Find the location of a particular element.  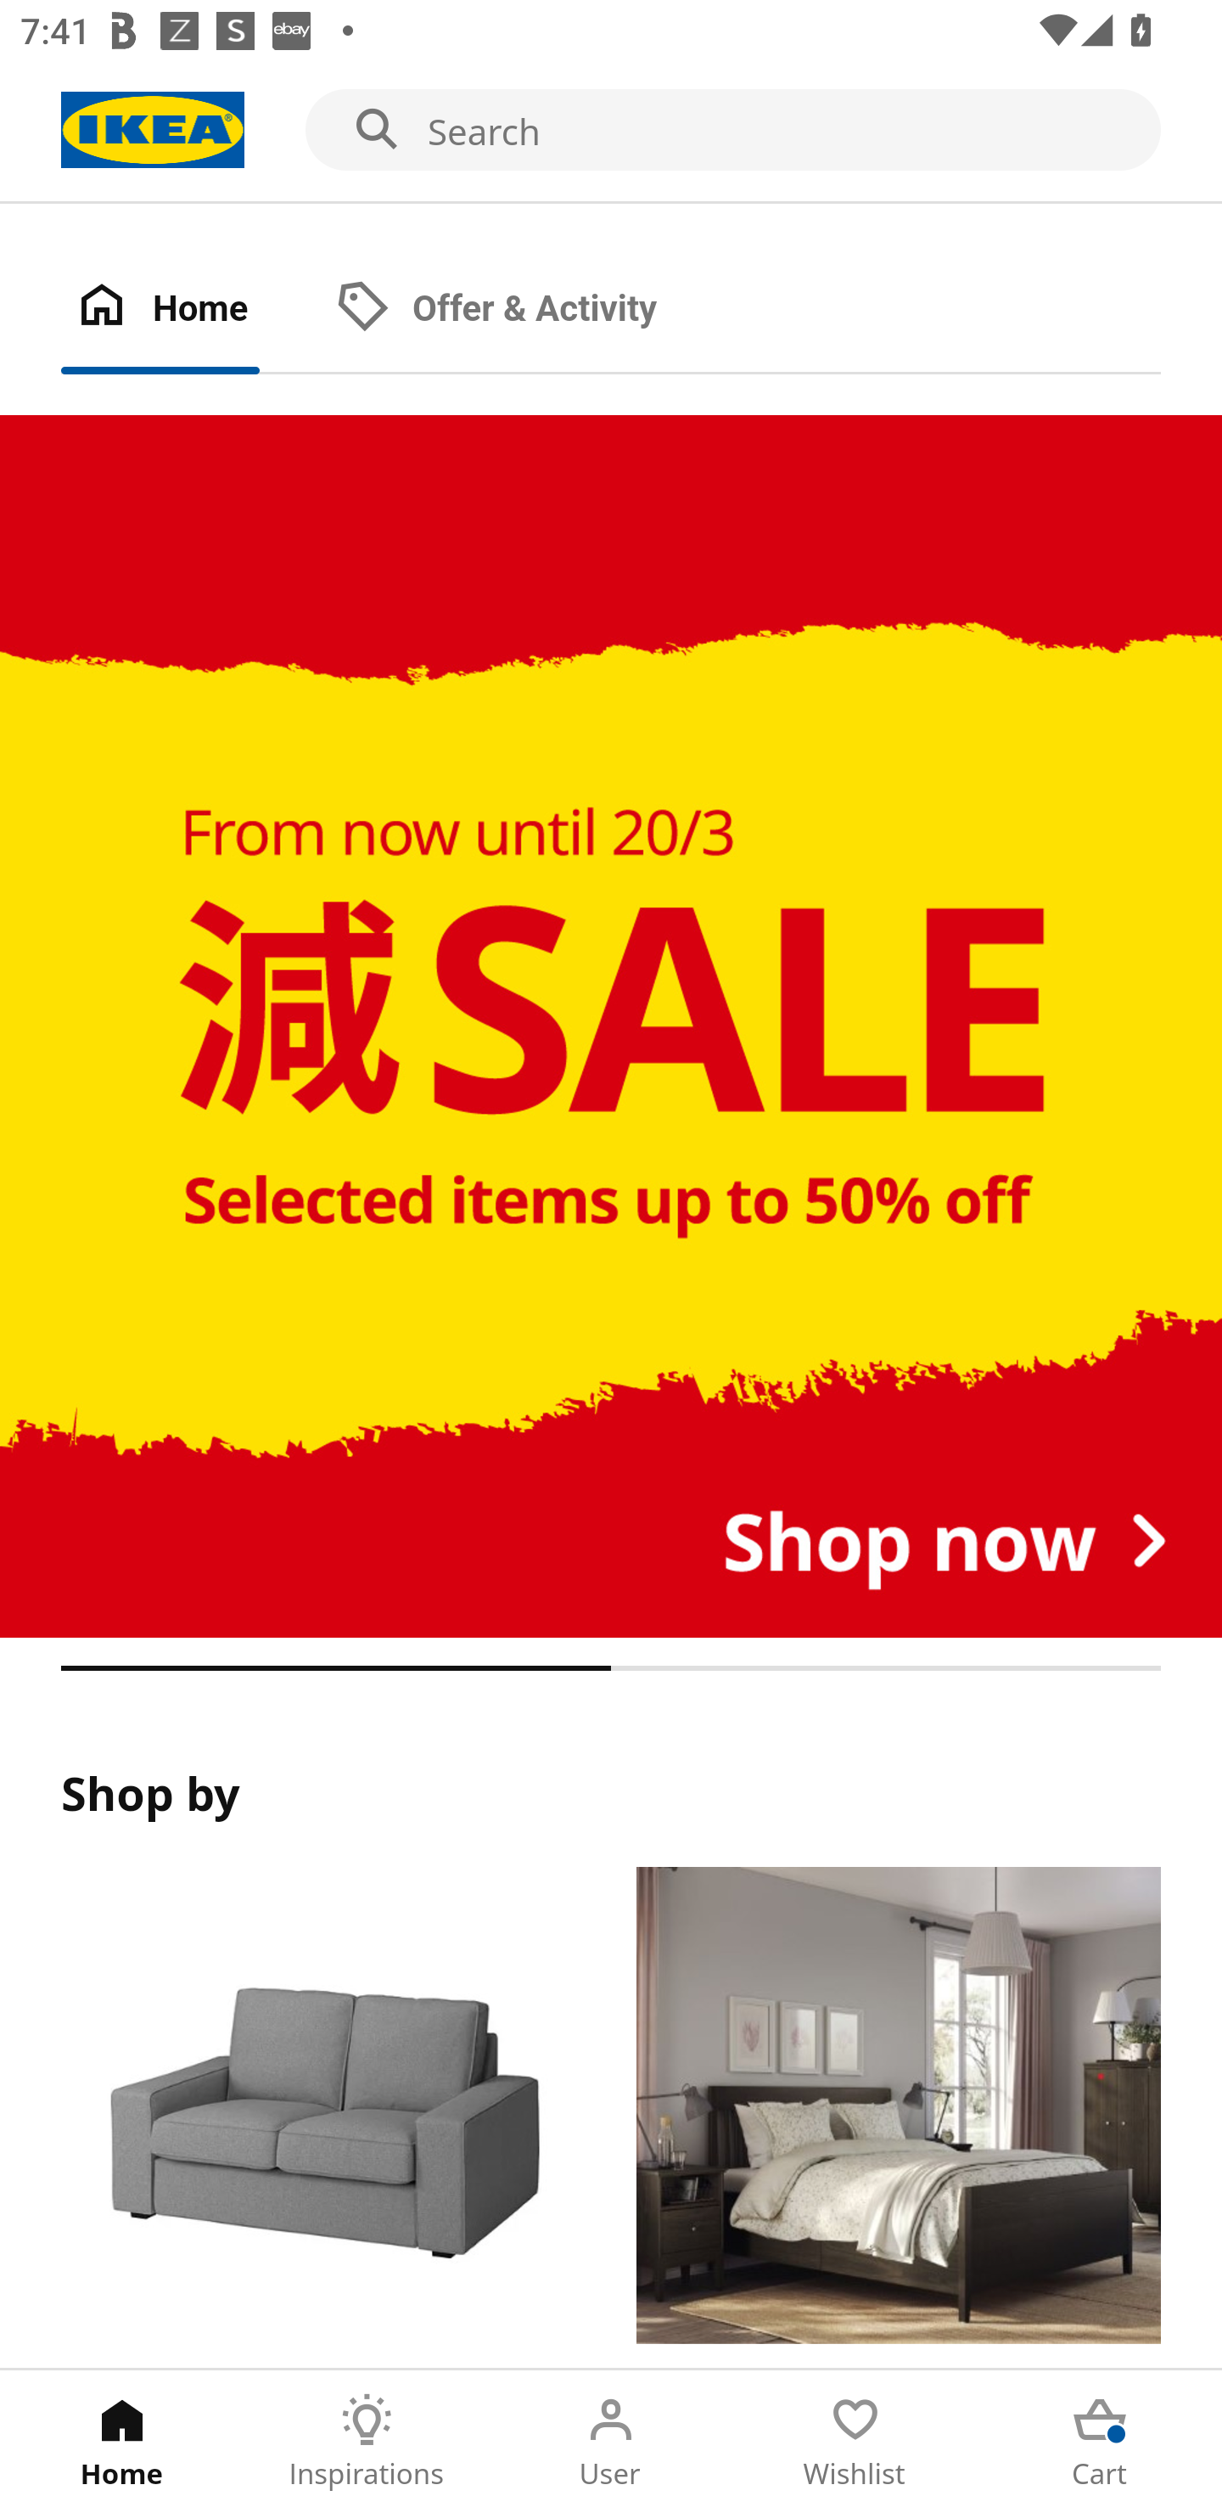

Cart
Tab 5 of 5 is located at coordinates (1100, 2442).